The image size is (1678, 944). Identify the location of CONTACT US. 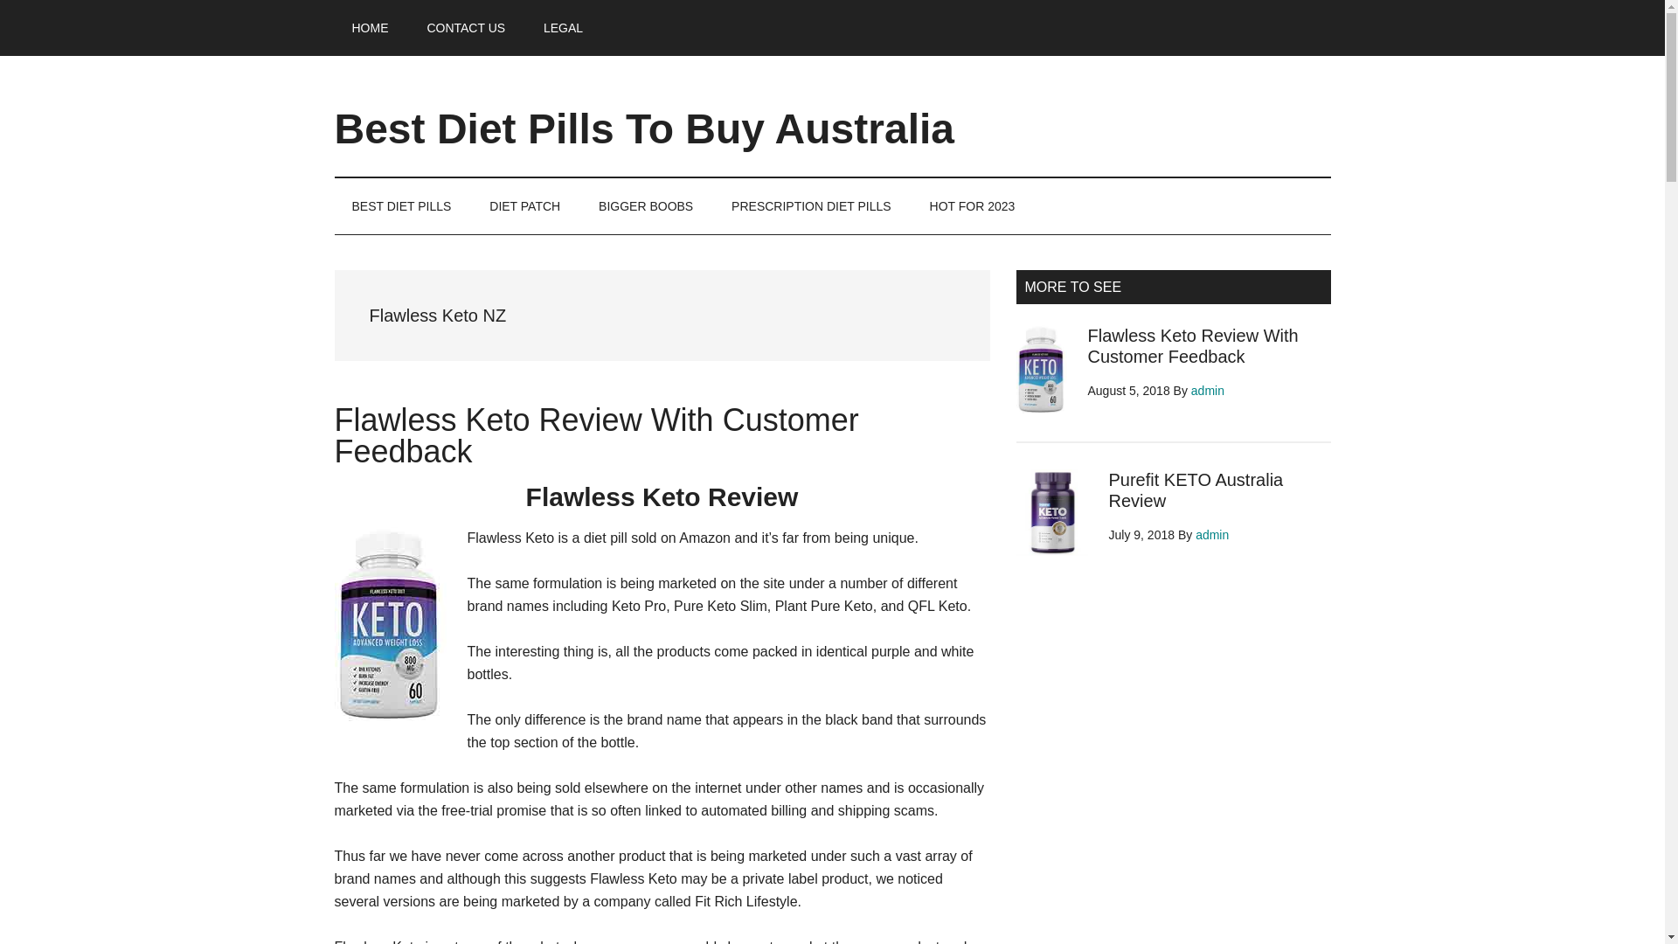
(465, 28).